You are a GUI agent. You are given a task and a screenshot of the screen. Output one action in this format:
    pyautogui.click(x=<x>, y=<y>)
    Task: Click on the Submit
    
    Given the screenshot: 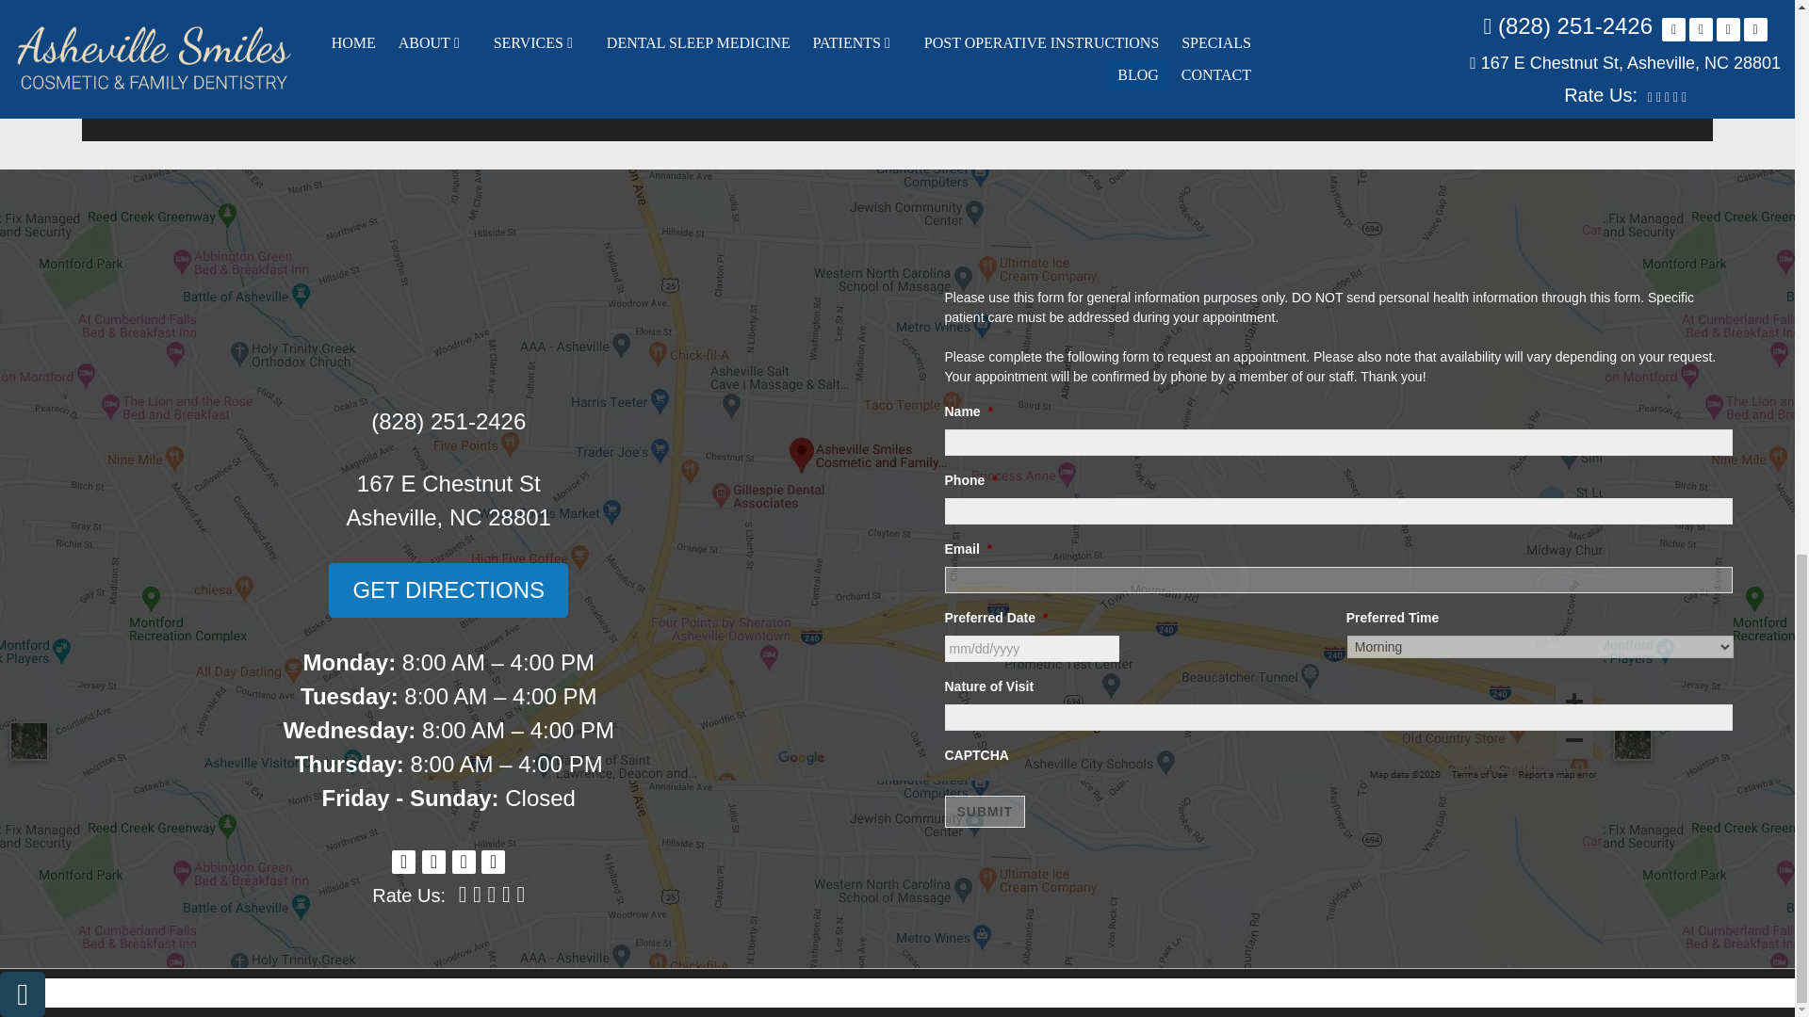 What is the action you would take?
    pyautogui.click(x=985, y=812)
    